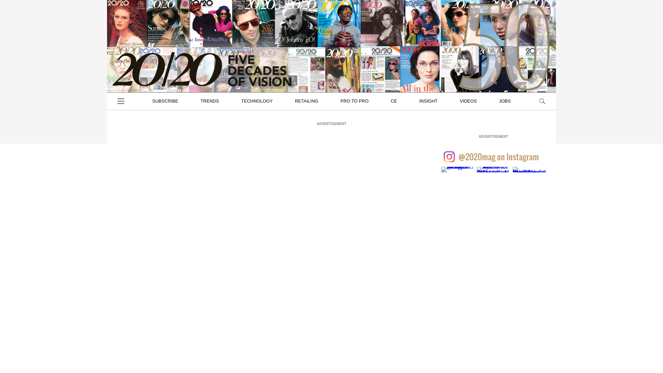 The width and height of the screenshot is (663, 373). I want to click on JOBS, so click(505, 101).